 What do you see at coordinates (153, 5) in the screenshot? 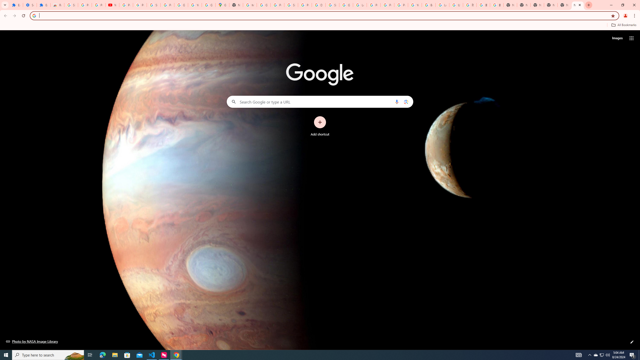
I see `Sign in - Google Accounts` at bounding box center [153, 5].